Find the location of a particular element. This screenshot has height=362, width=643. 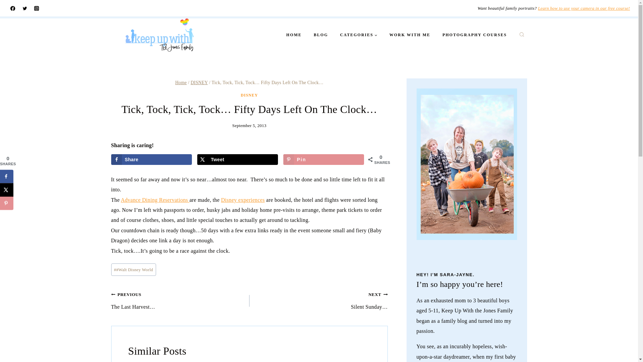

Share on Facebook is located at coordinates (152, 160).